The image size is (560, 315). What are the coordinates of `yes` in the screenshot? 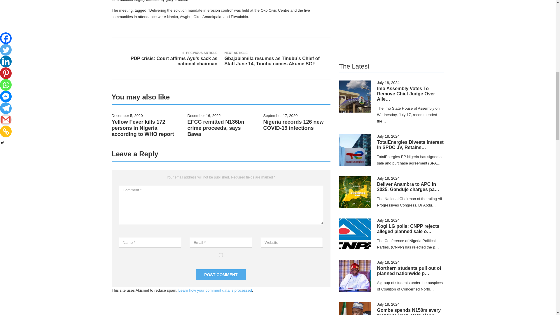 It's located at (221, 255).